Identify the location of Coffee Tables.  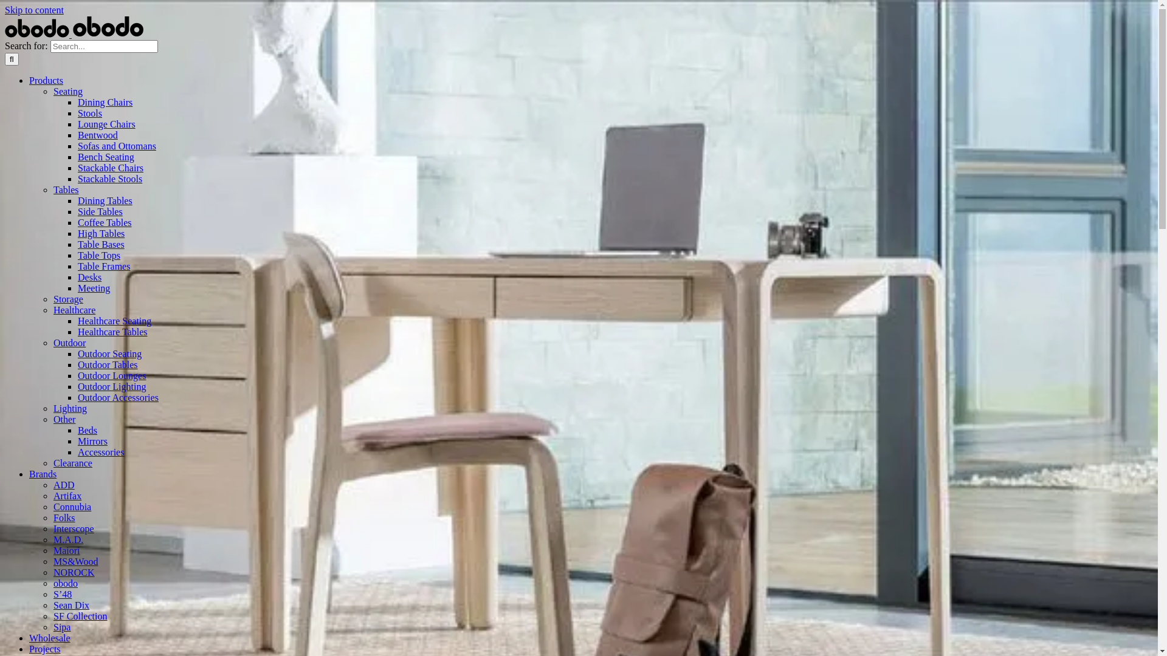
(105, 222).